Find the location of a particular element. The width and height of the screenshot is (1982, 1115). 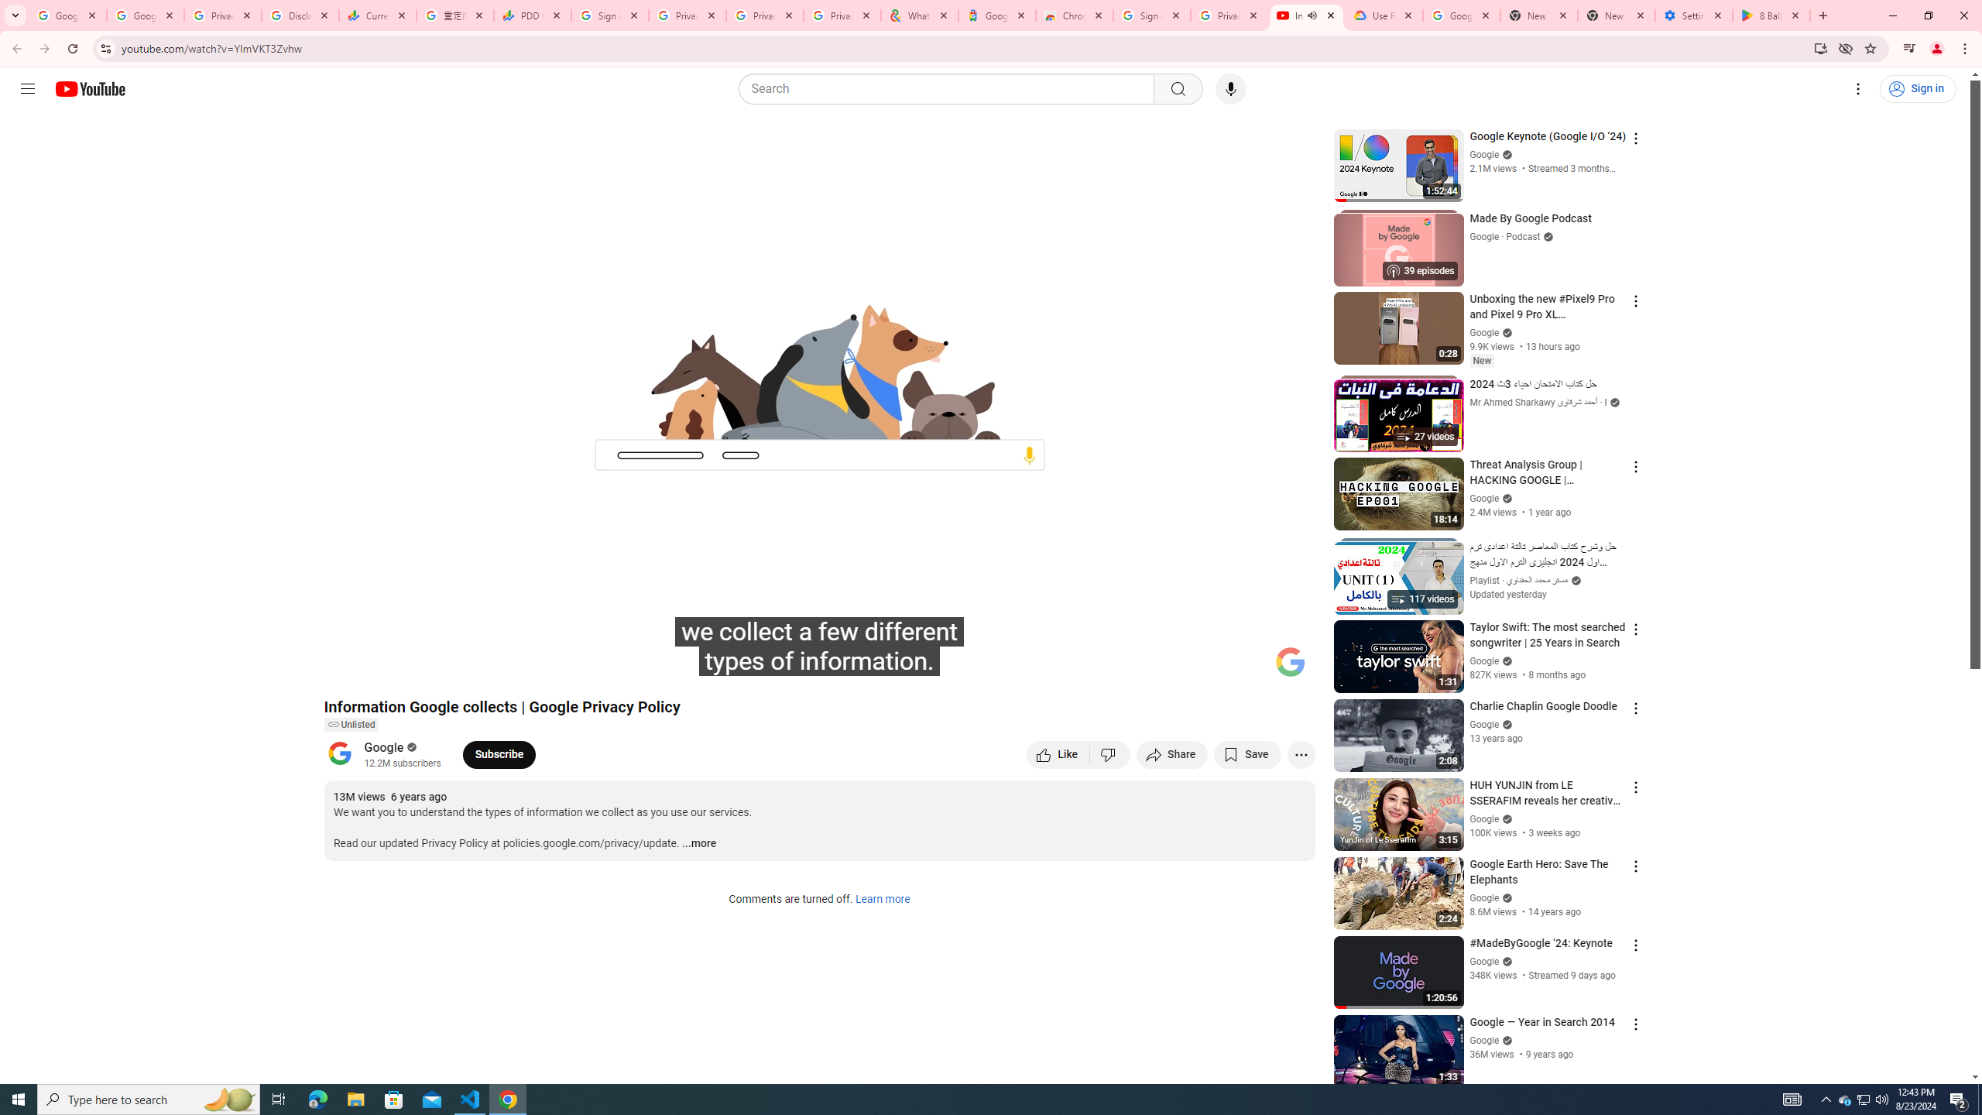

Currencies - Google Finance is located at coordinates (378, 15).